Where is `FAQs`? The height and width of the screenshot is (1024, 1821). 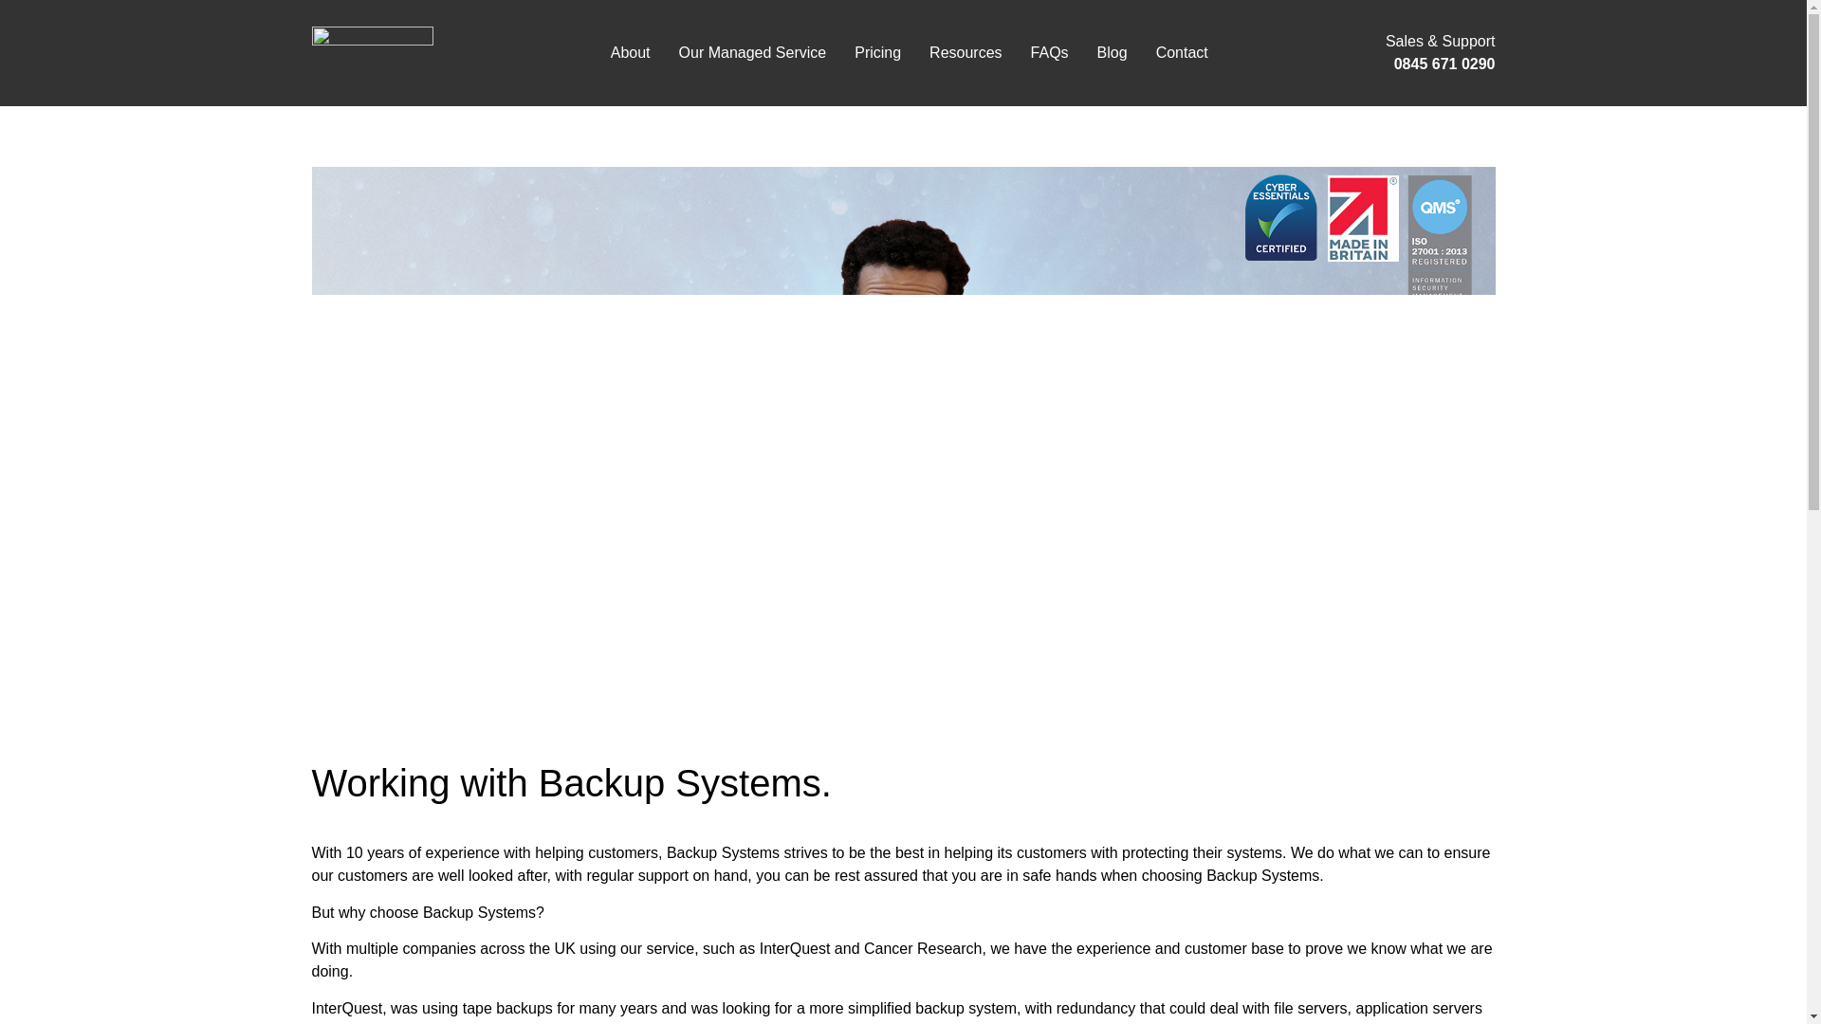
FAQs is located at coordinates (1049, 53).